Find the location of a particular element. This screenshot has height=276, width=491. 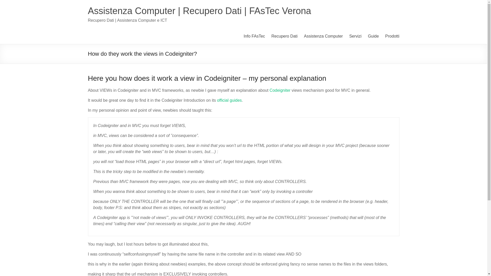

Servizi is located at coordinates (355, 36).